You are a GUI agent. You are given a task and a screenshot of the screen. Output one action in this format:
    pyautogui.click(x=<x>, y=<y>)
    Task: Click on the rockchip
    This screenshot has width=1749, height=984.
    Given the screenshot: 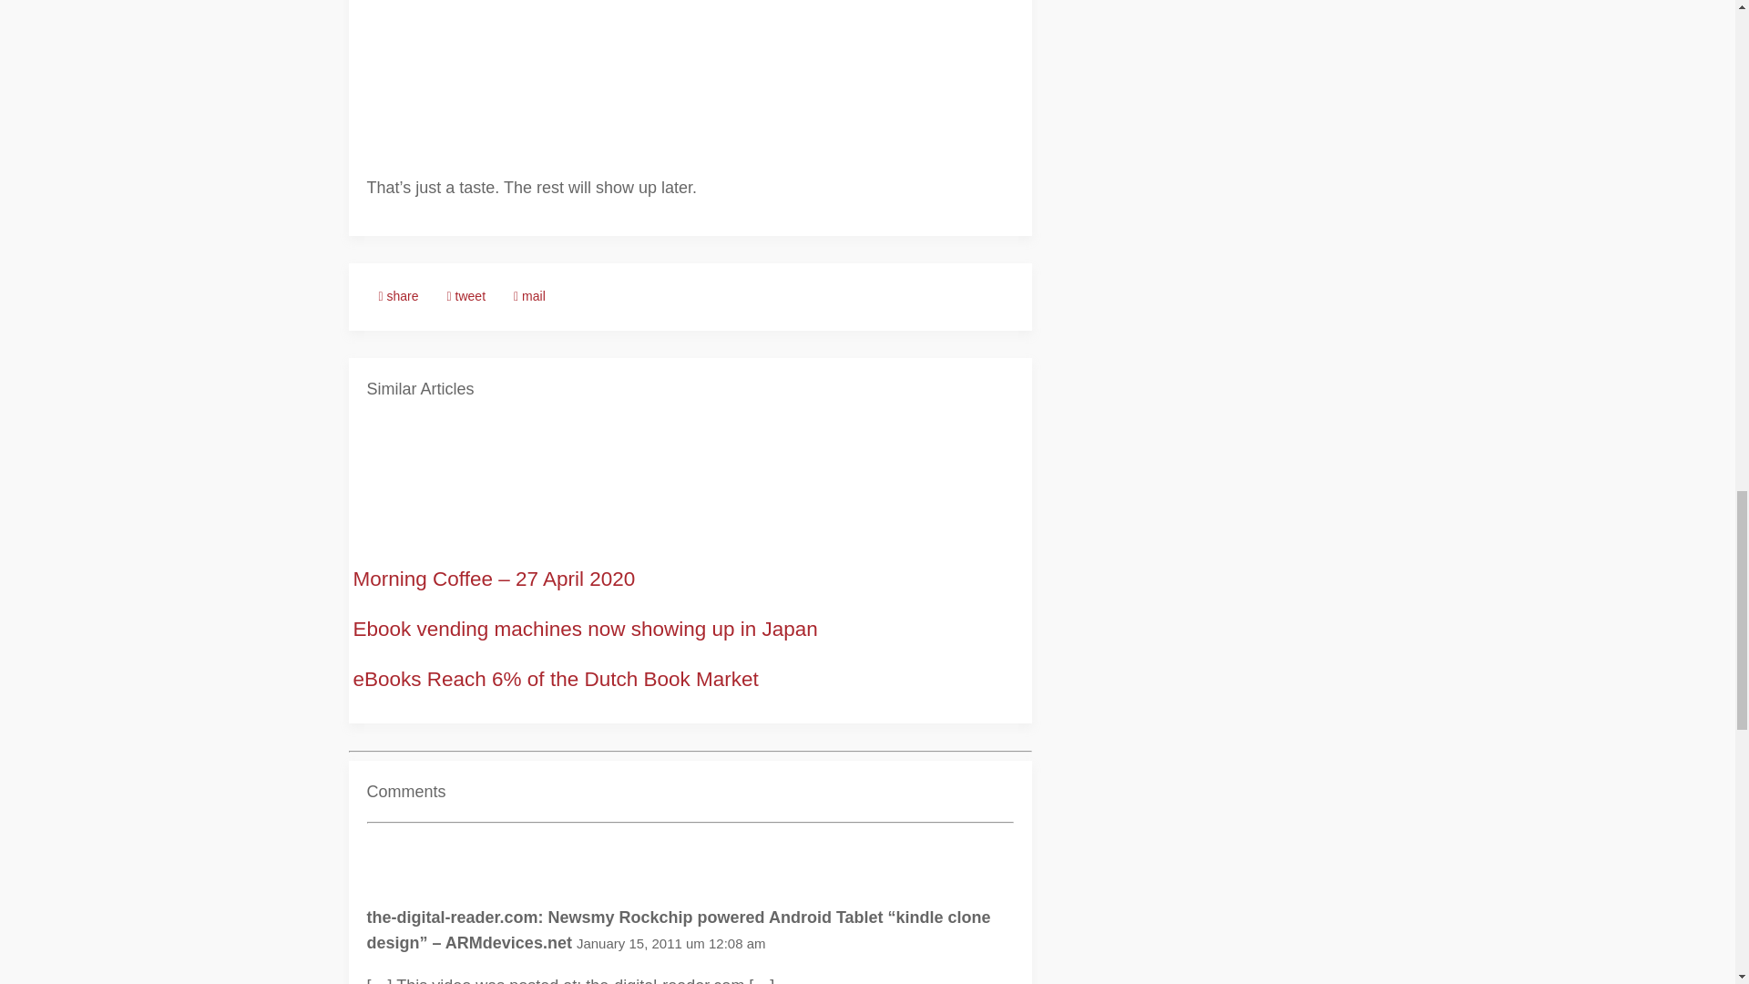 What is the action you would take?
    pyautogui.click(x=417, y=89)
    